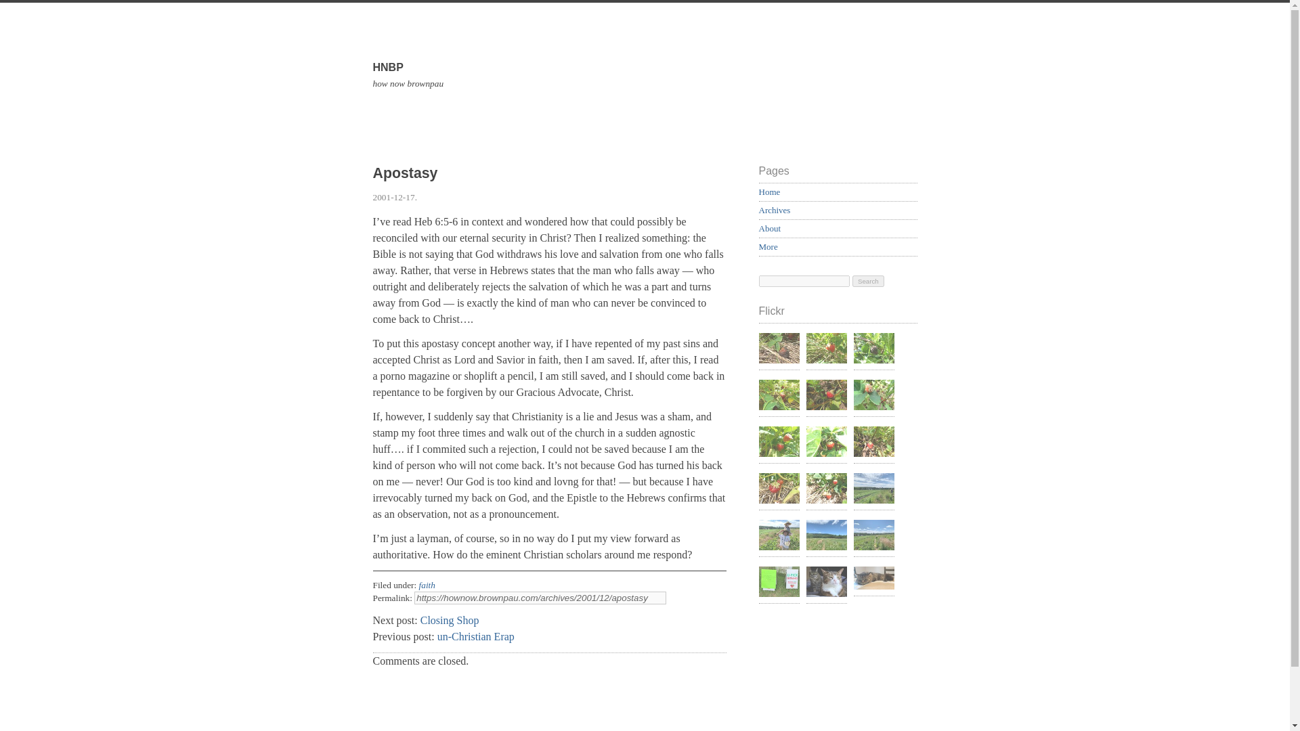 The height and width of the screenshot is (731, 1300). I want to click on Rotten Strawberry, so click(779, 350).